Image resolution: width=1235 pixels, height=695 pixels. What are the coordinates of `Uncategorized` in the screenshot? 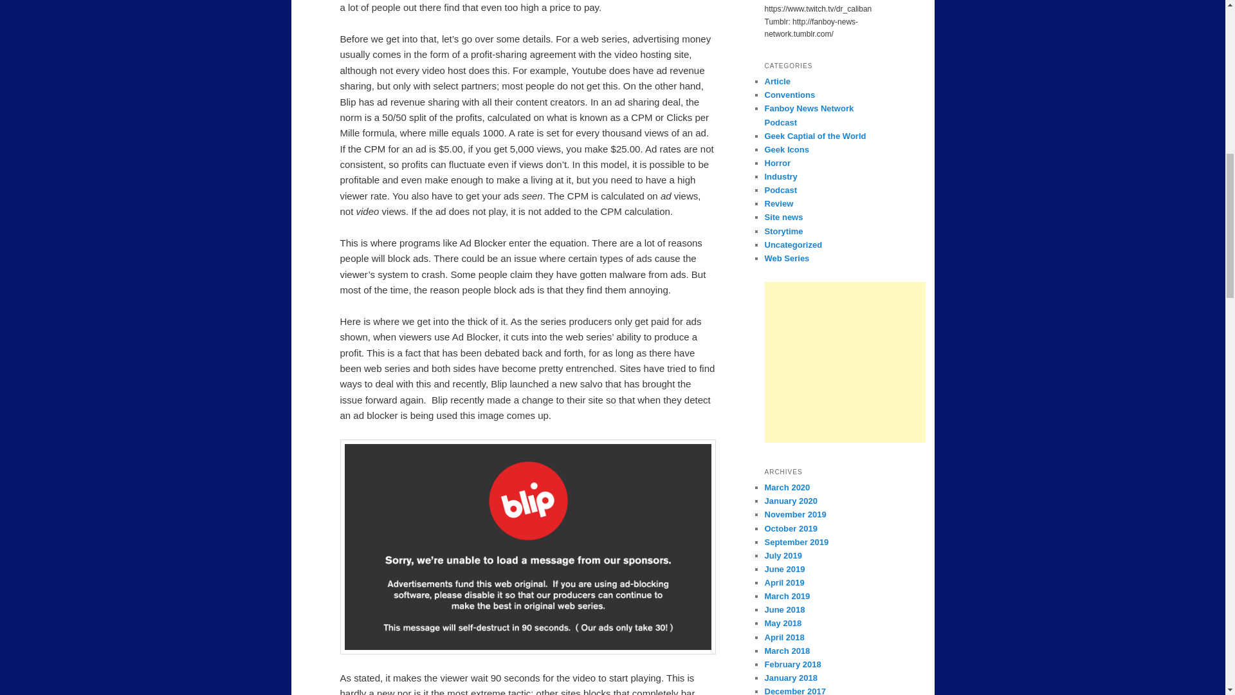 It's located at (793, 245).